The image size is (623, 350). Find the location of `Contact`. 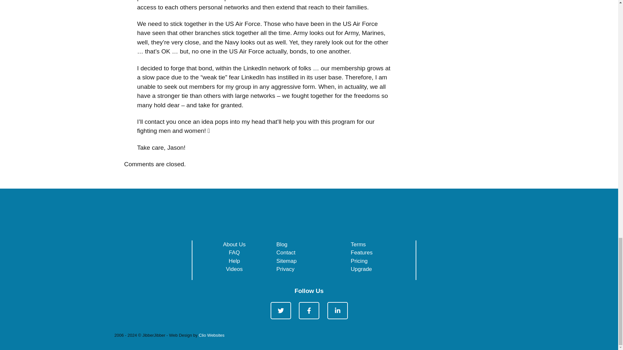

Contact is located at coordinates (286, 253).